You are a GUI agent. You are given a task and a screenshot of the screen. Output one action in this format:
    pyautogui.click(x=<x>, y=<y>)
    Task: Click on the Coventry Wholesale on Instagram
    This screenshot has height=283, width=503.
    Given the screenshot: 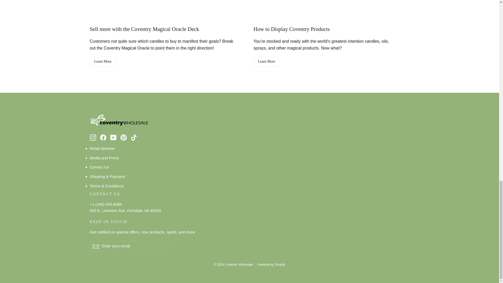 What is the action you would take?
    pyautogui.click(x=93, y=137)
    